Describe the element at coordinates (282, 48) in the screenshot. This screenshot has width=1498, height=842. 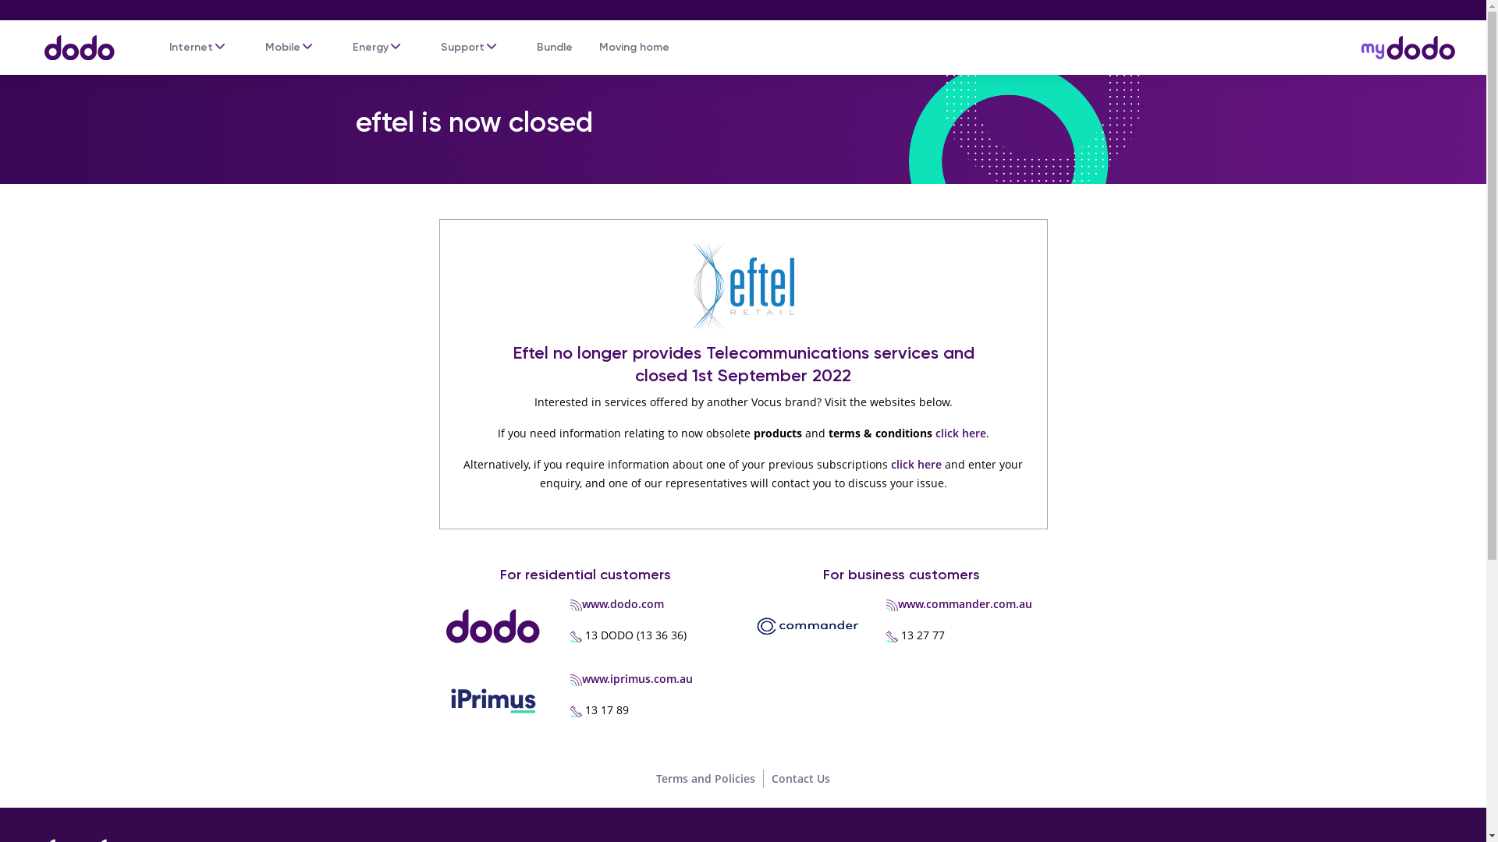
I see `Mobile` at that location.